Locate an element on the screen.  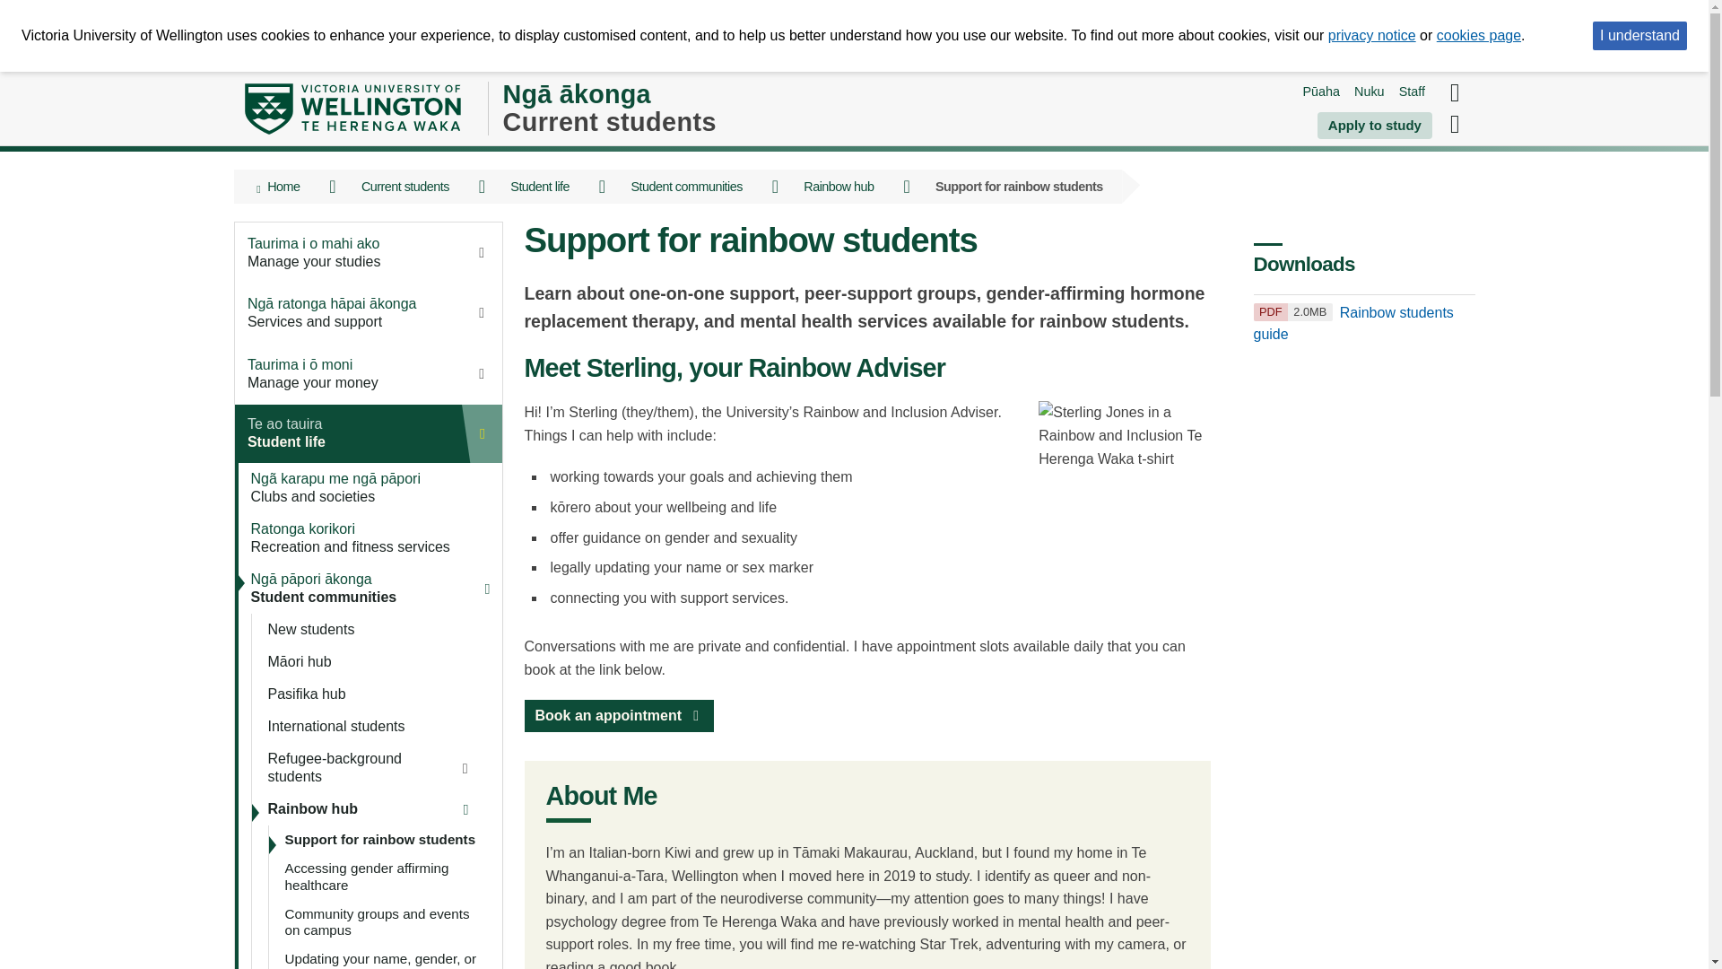
Staff is located at coordinates (1412, 92).